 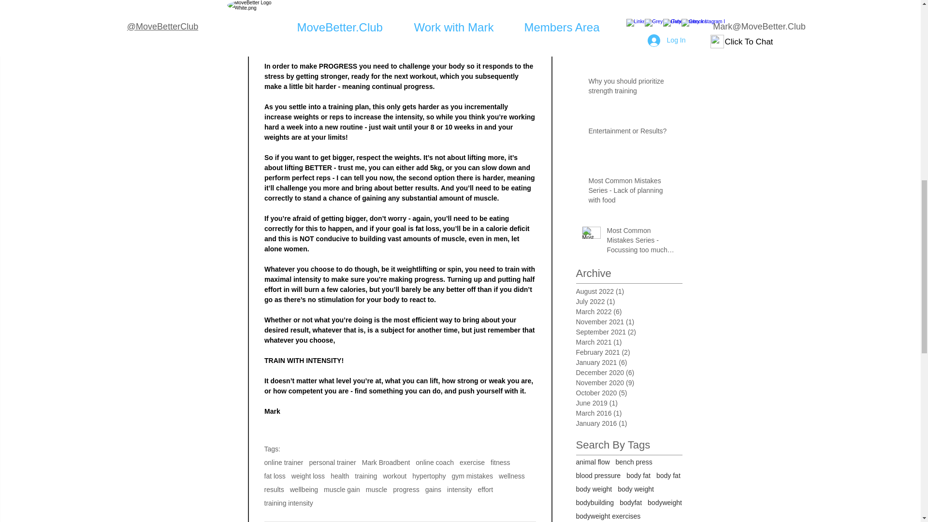 What do you see at coordinates (304, 489) in the screenshot?
I see `wellbeing` at bounding box center [304, 489].